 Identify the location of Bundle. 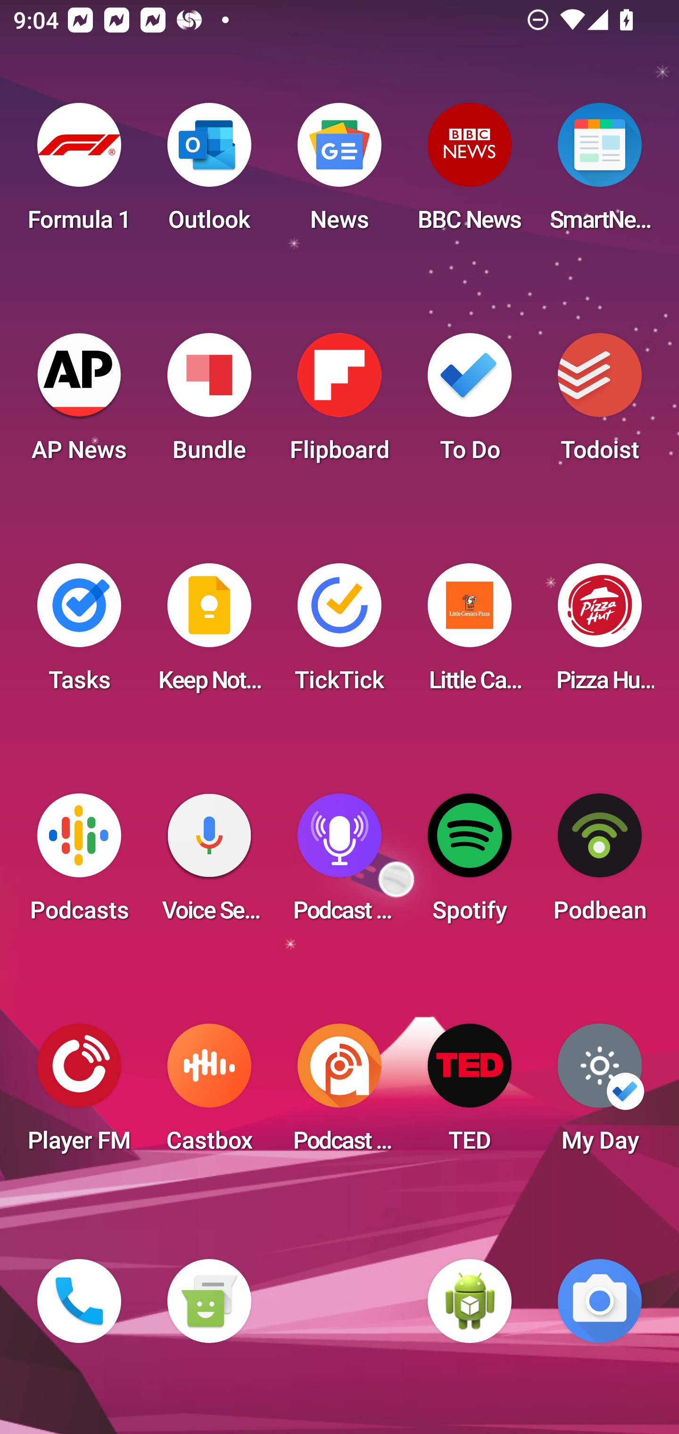
(209, 403).